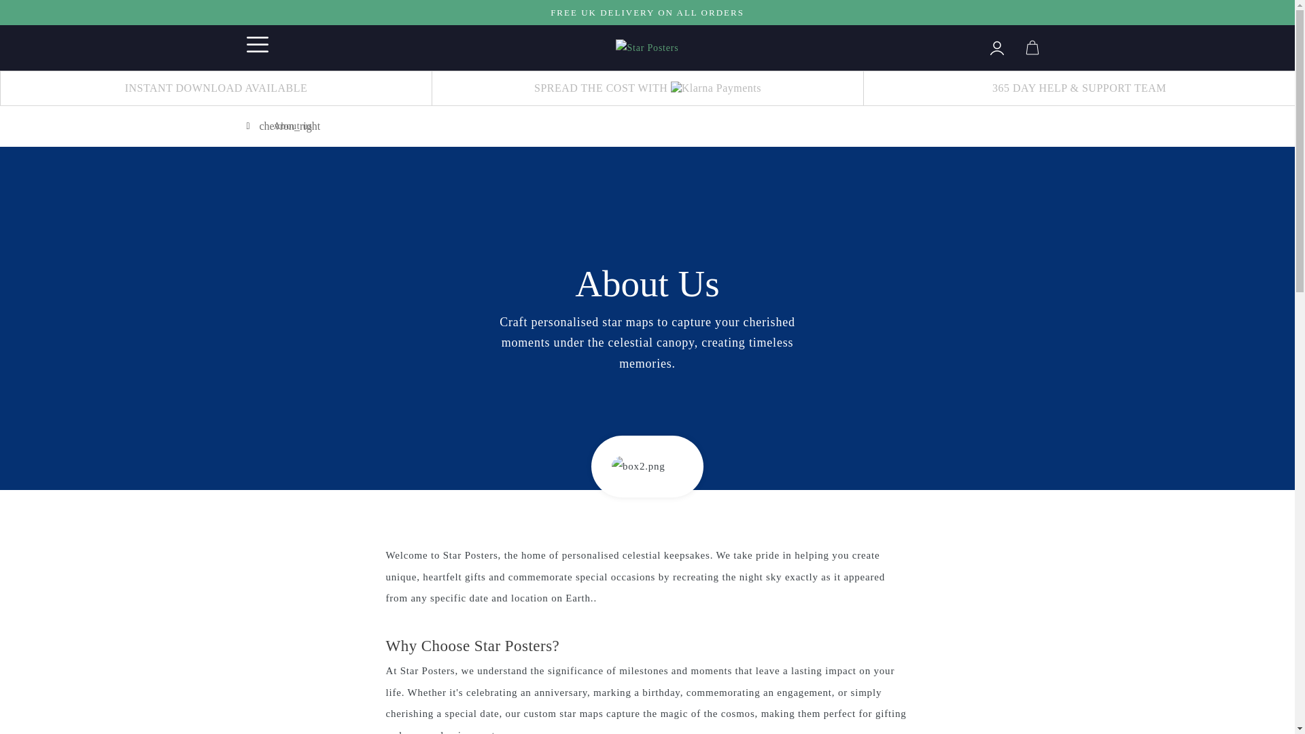 The height and width of the screenshot is (734, 1305). Describe the element at coordinates (996, 47) in the screenshot. I see `Log in to your customer account` at that location.